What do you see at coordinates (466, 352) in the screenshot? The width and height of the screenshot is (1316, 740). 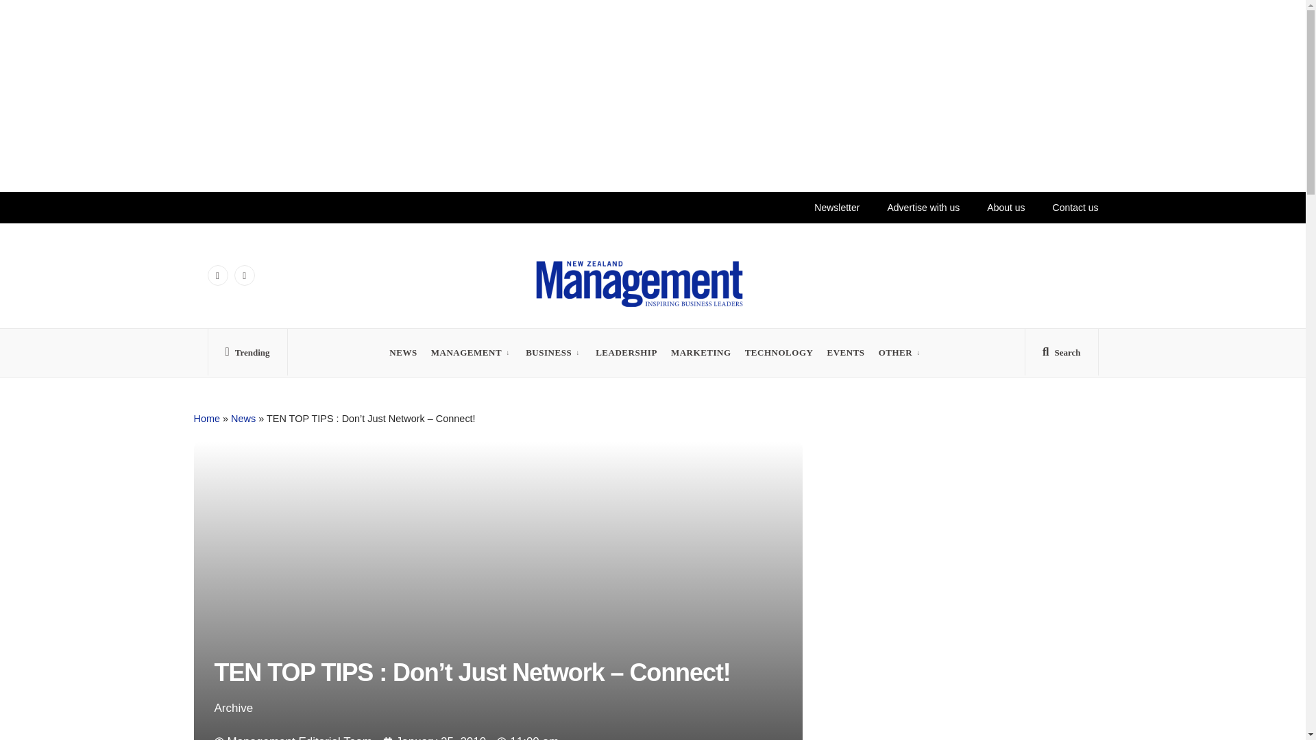 I see `MANAGEMENT` at bounding box center [466, 352].